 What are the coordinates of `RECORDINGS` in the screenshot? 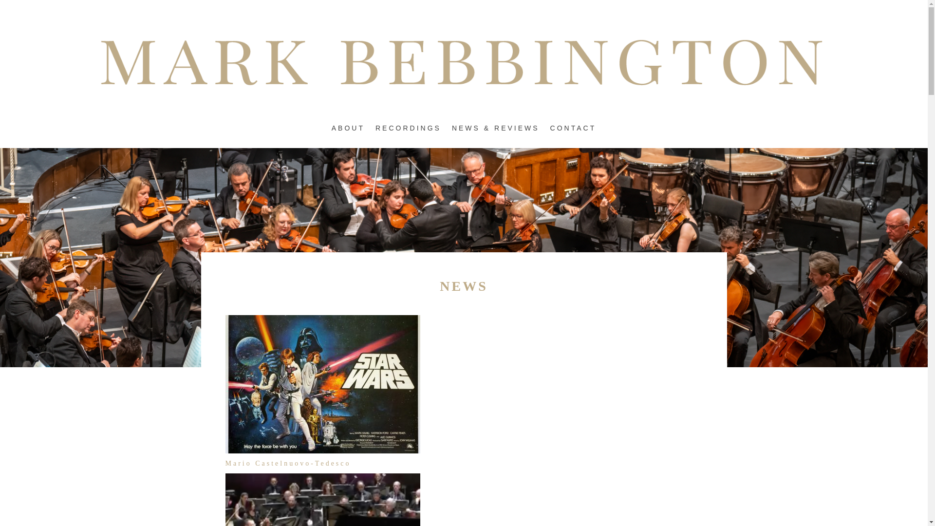 It's located at (408, 133).